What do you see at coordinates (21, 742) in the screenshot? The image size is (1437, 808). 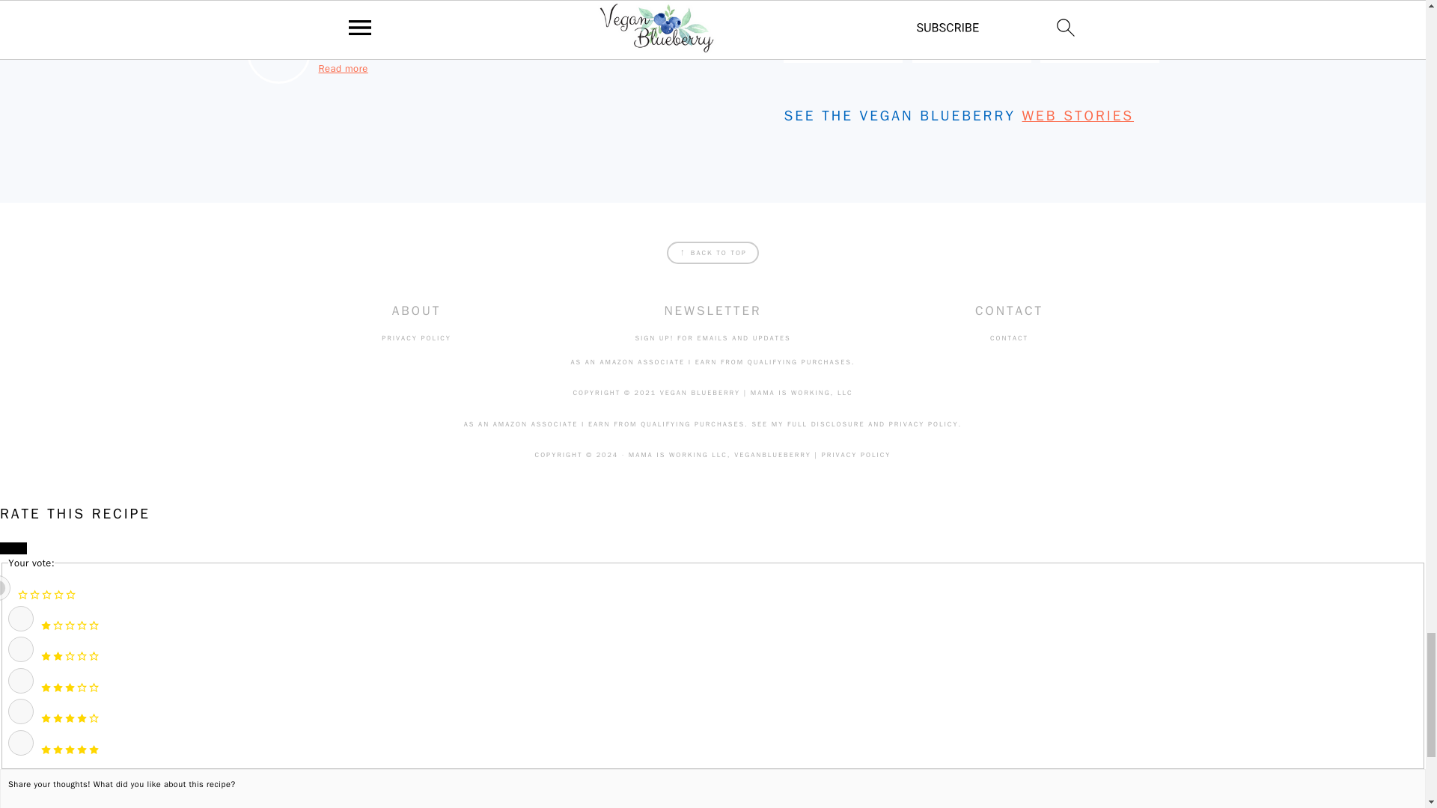 I see `5` at bounding box center [21, 742].